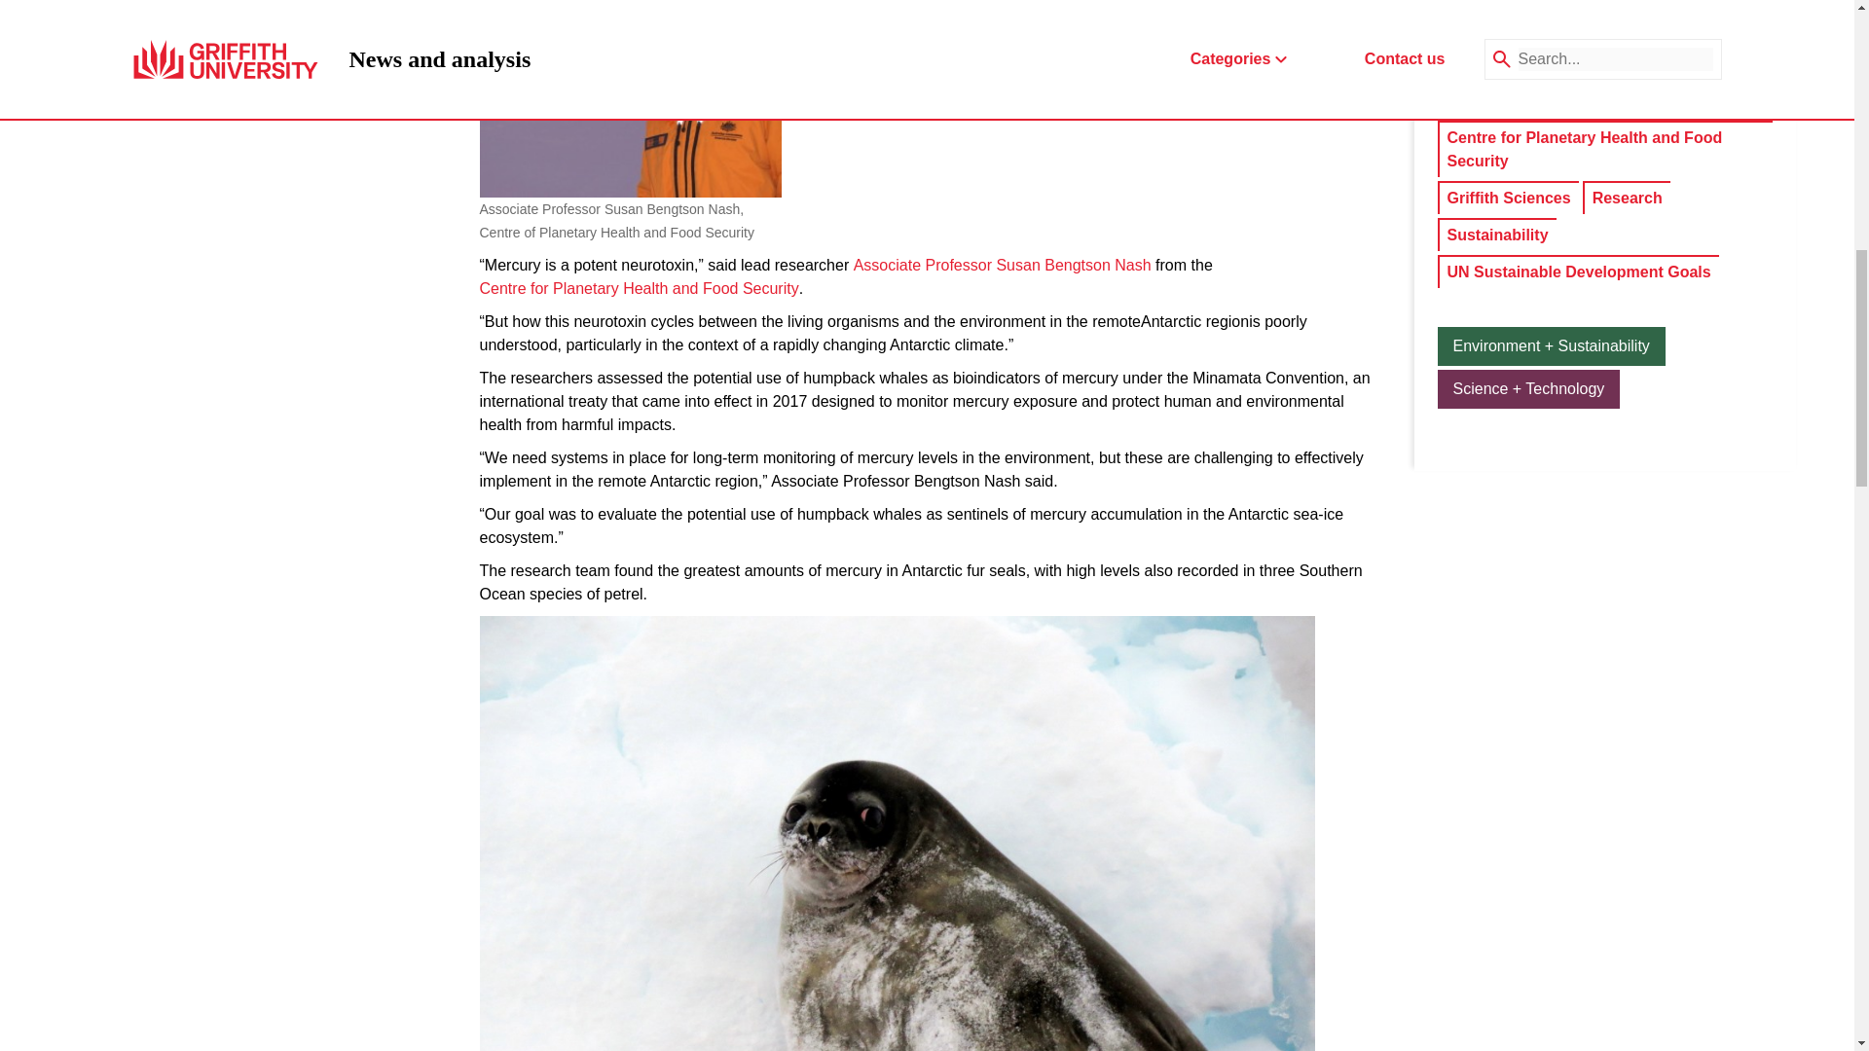 This screenshot has width=1869, height=1051. What do you see at coordinates (1605, 150) in the screenshot?
I see `Centre for Planetary Health and Food Security` at bounding box center [1605, 150].